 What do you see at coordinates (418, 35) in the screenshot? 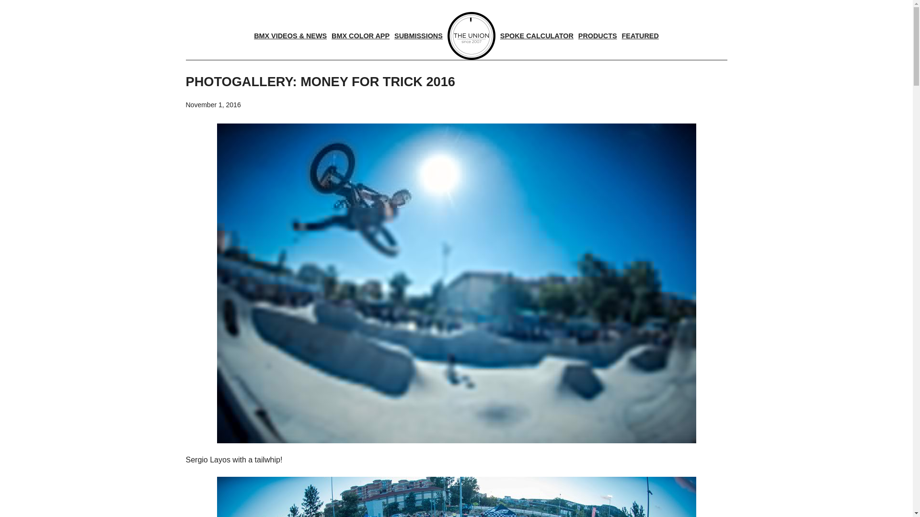
I see `SUBMISSIONS` at bounding box center [418, 35].